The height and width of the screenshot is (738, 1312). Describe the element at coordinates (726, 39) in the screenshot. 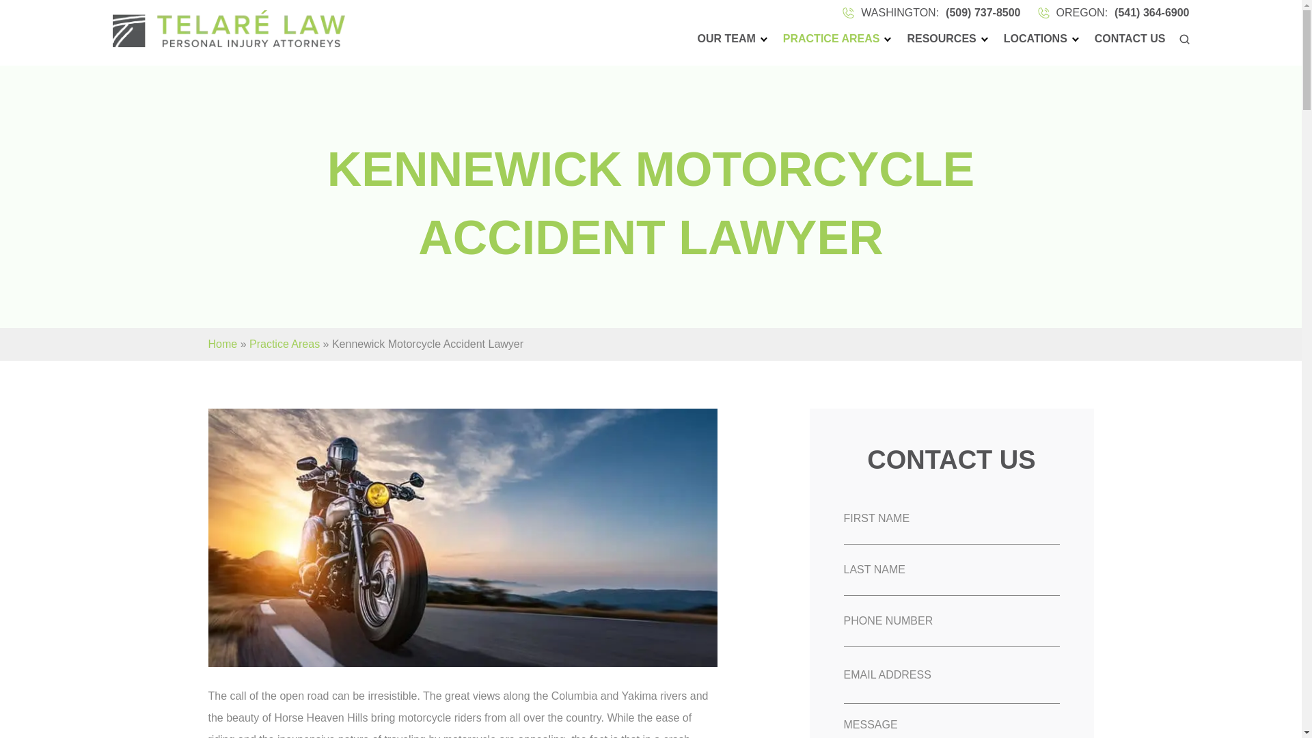

I see `OUR TEAM` at that location.